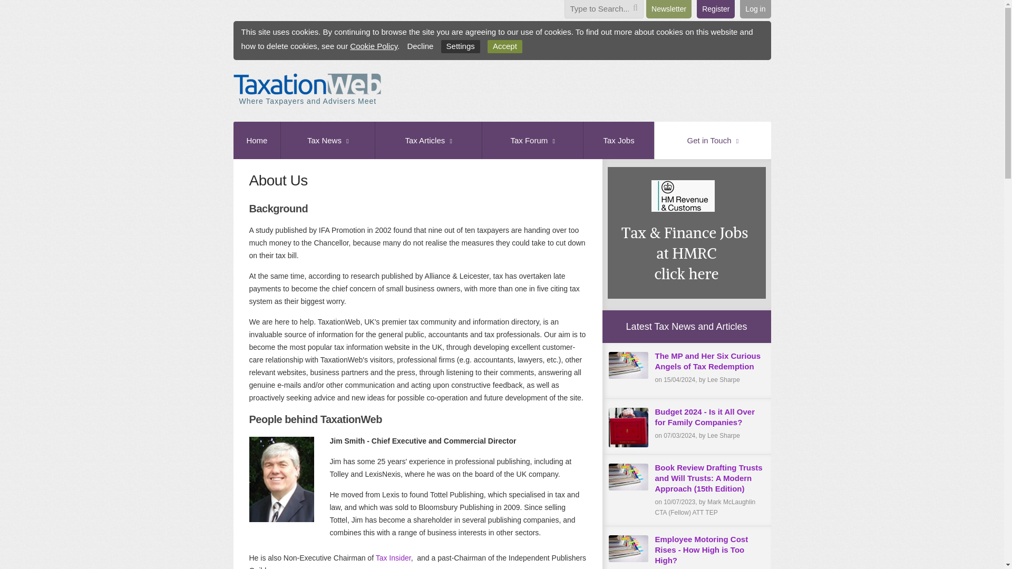 This screenshot has height=569, width=1012. Describe the element at coordinates (327, 140) in the screenshot. I see `Tax News` at that location.